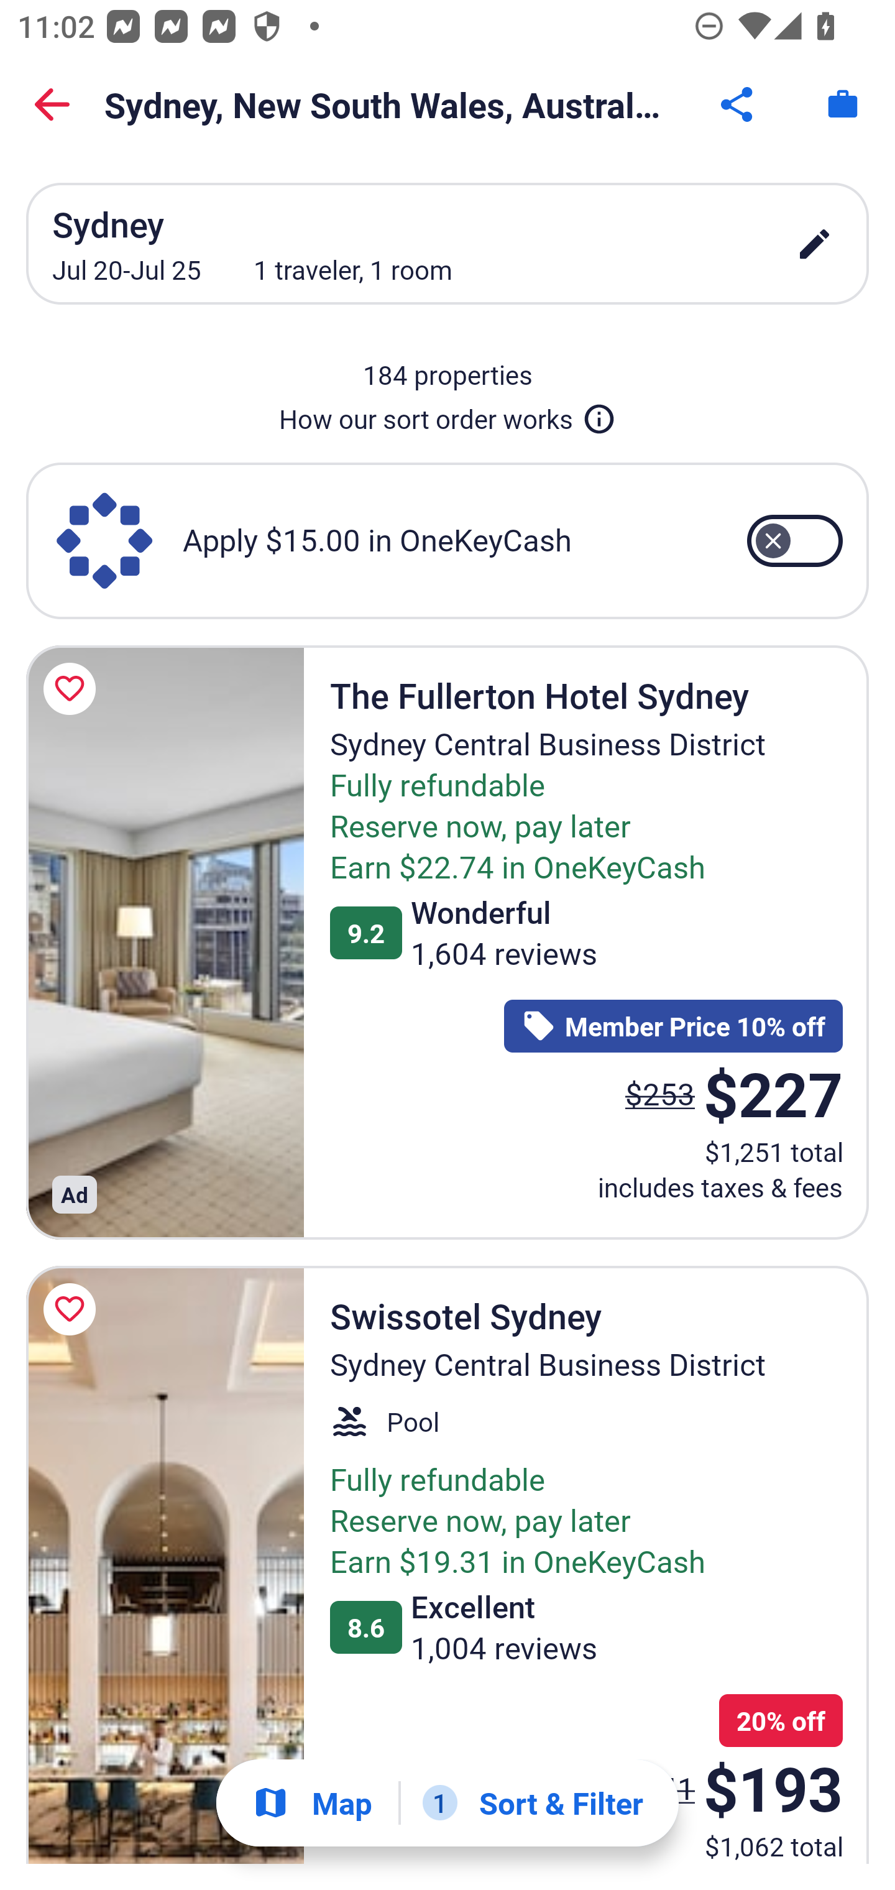 The width and height of the screenshot is (895, 1890). I want to click on The Fullerton Hotel Sydney, so click(165, 942).